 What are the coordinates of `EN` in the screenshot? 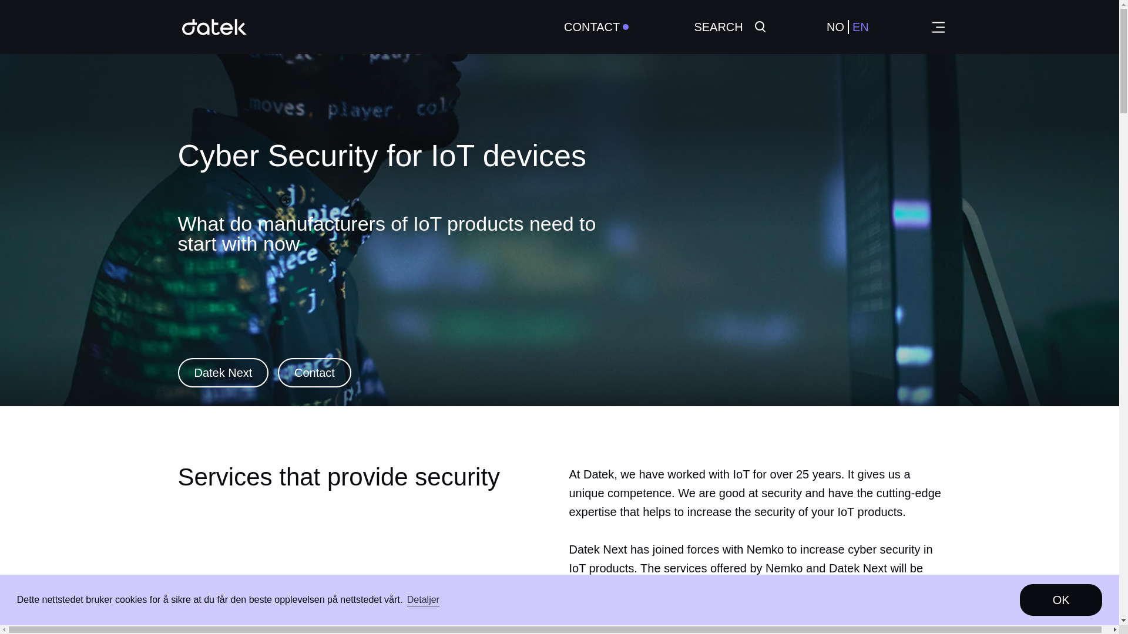 It's located at (860, 27).